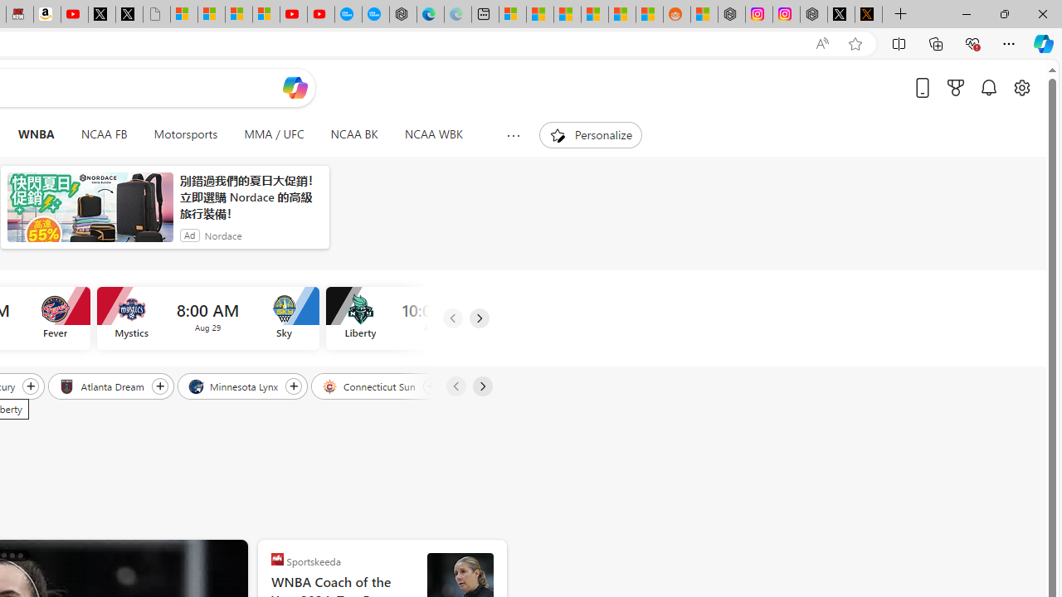  Describe the element at coordinates (207, 318) in the screenshot. I see `Mystics vs Sky Time 8:00 AM Date Aug 29` at that location.